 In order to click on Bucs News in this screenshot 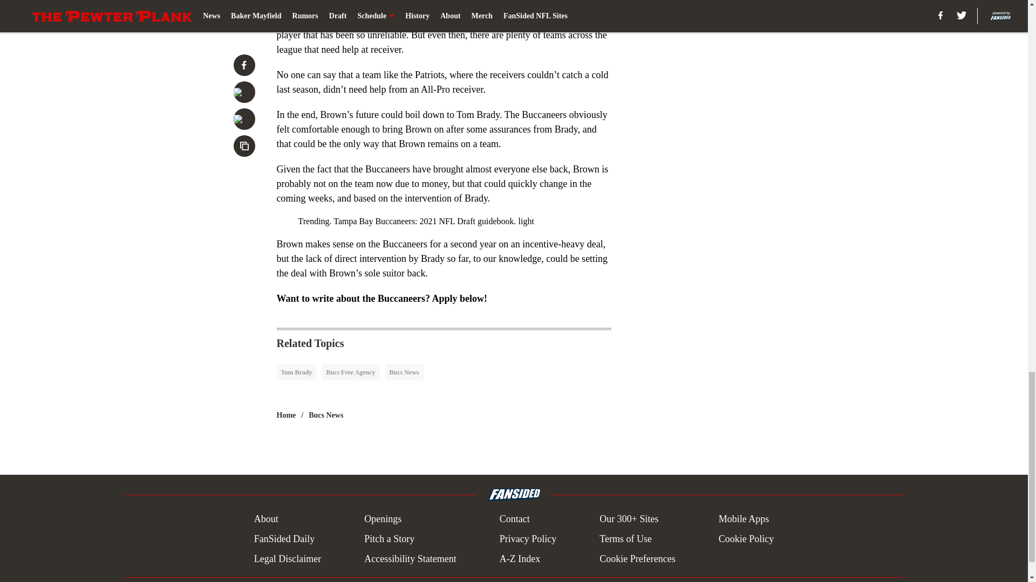, I will do `click(405, 372)`.